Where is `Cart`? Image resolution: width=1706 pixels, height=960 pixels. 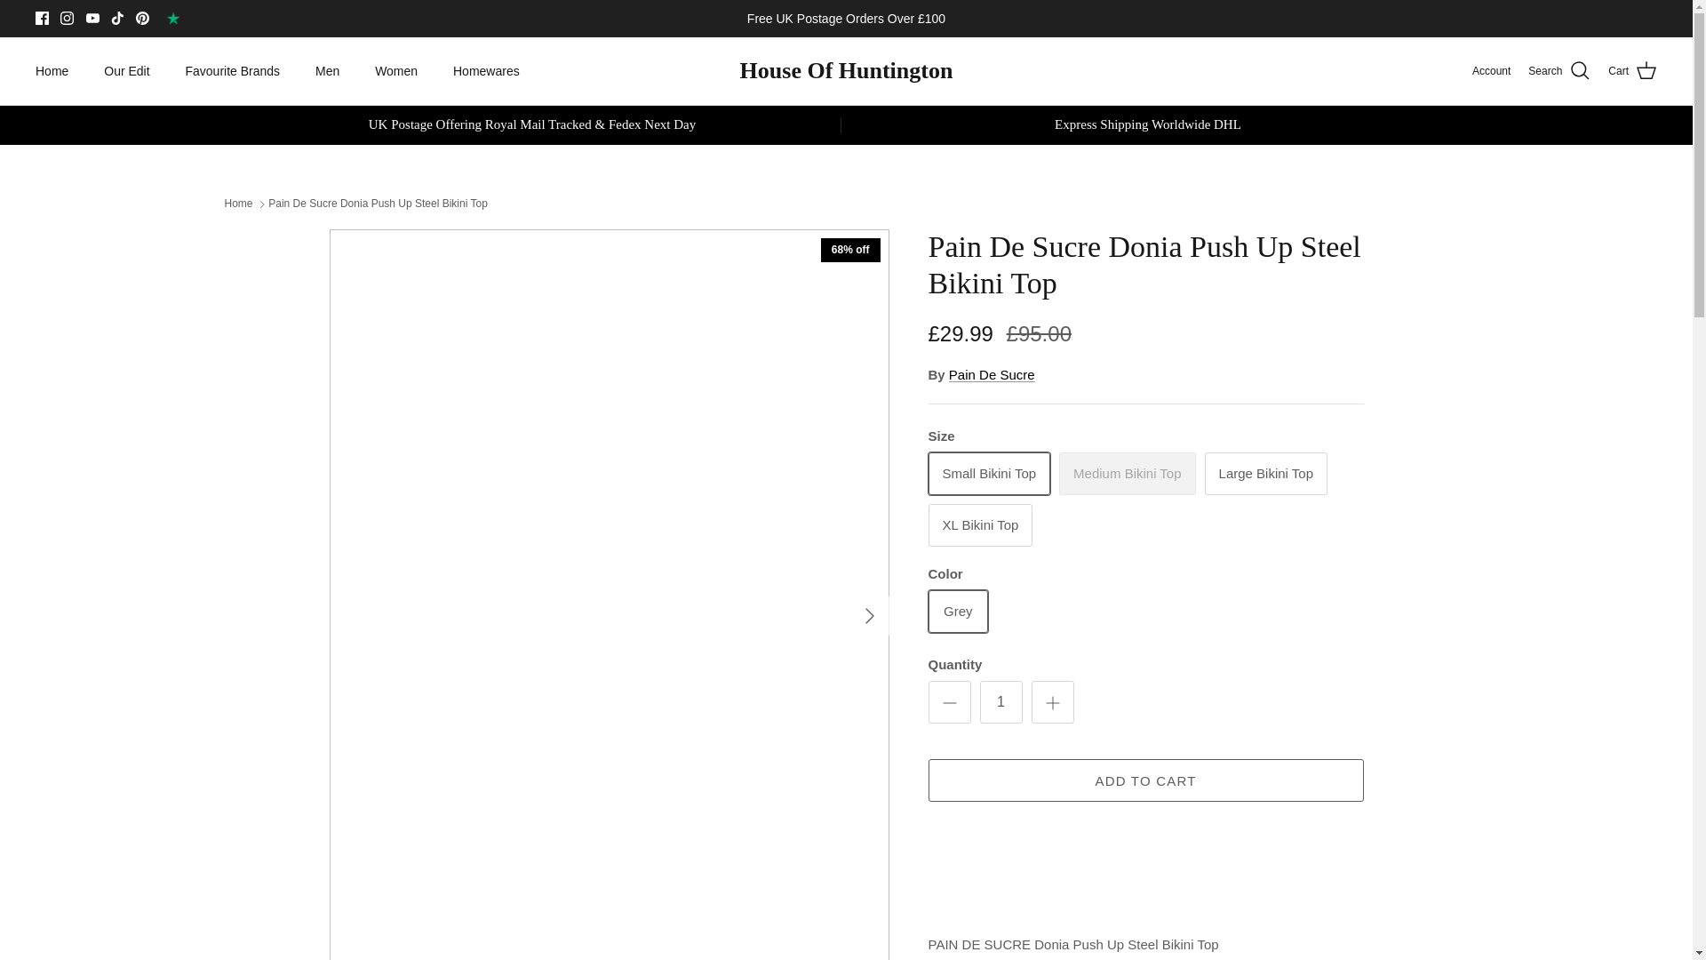 Cart is located at coordinates (1632, 70).